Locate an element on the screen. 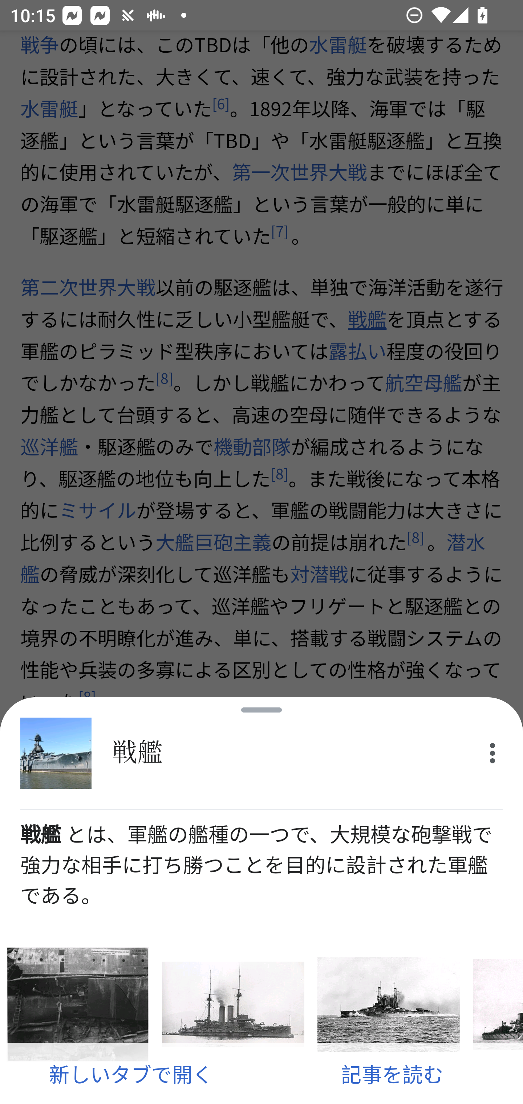 Image resolution: width=523 pixels, height=1104 pixels. More options is located at coordinates (492, 753).